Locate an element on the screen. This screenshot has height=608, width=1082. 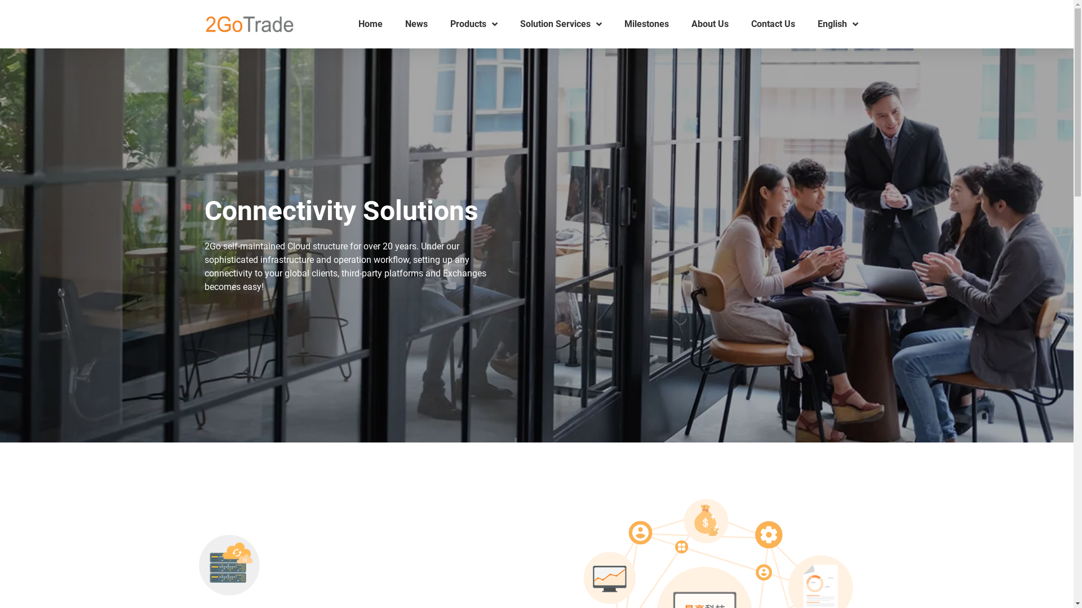
News is located at coordinates (416, 24).